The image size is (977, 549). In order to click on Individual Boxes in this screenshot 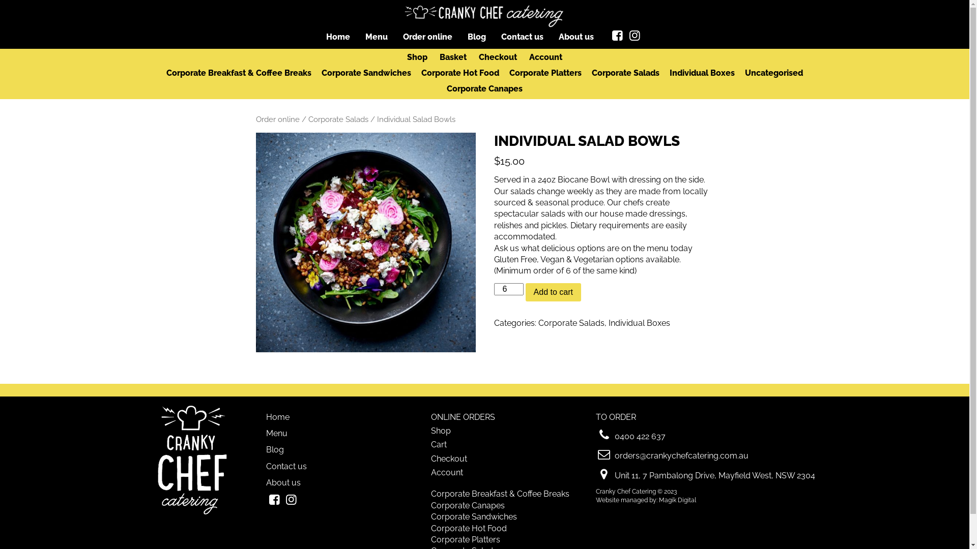, I will do `click(702, 73)`.